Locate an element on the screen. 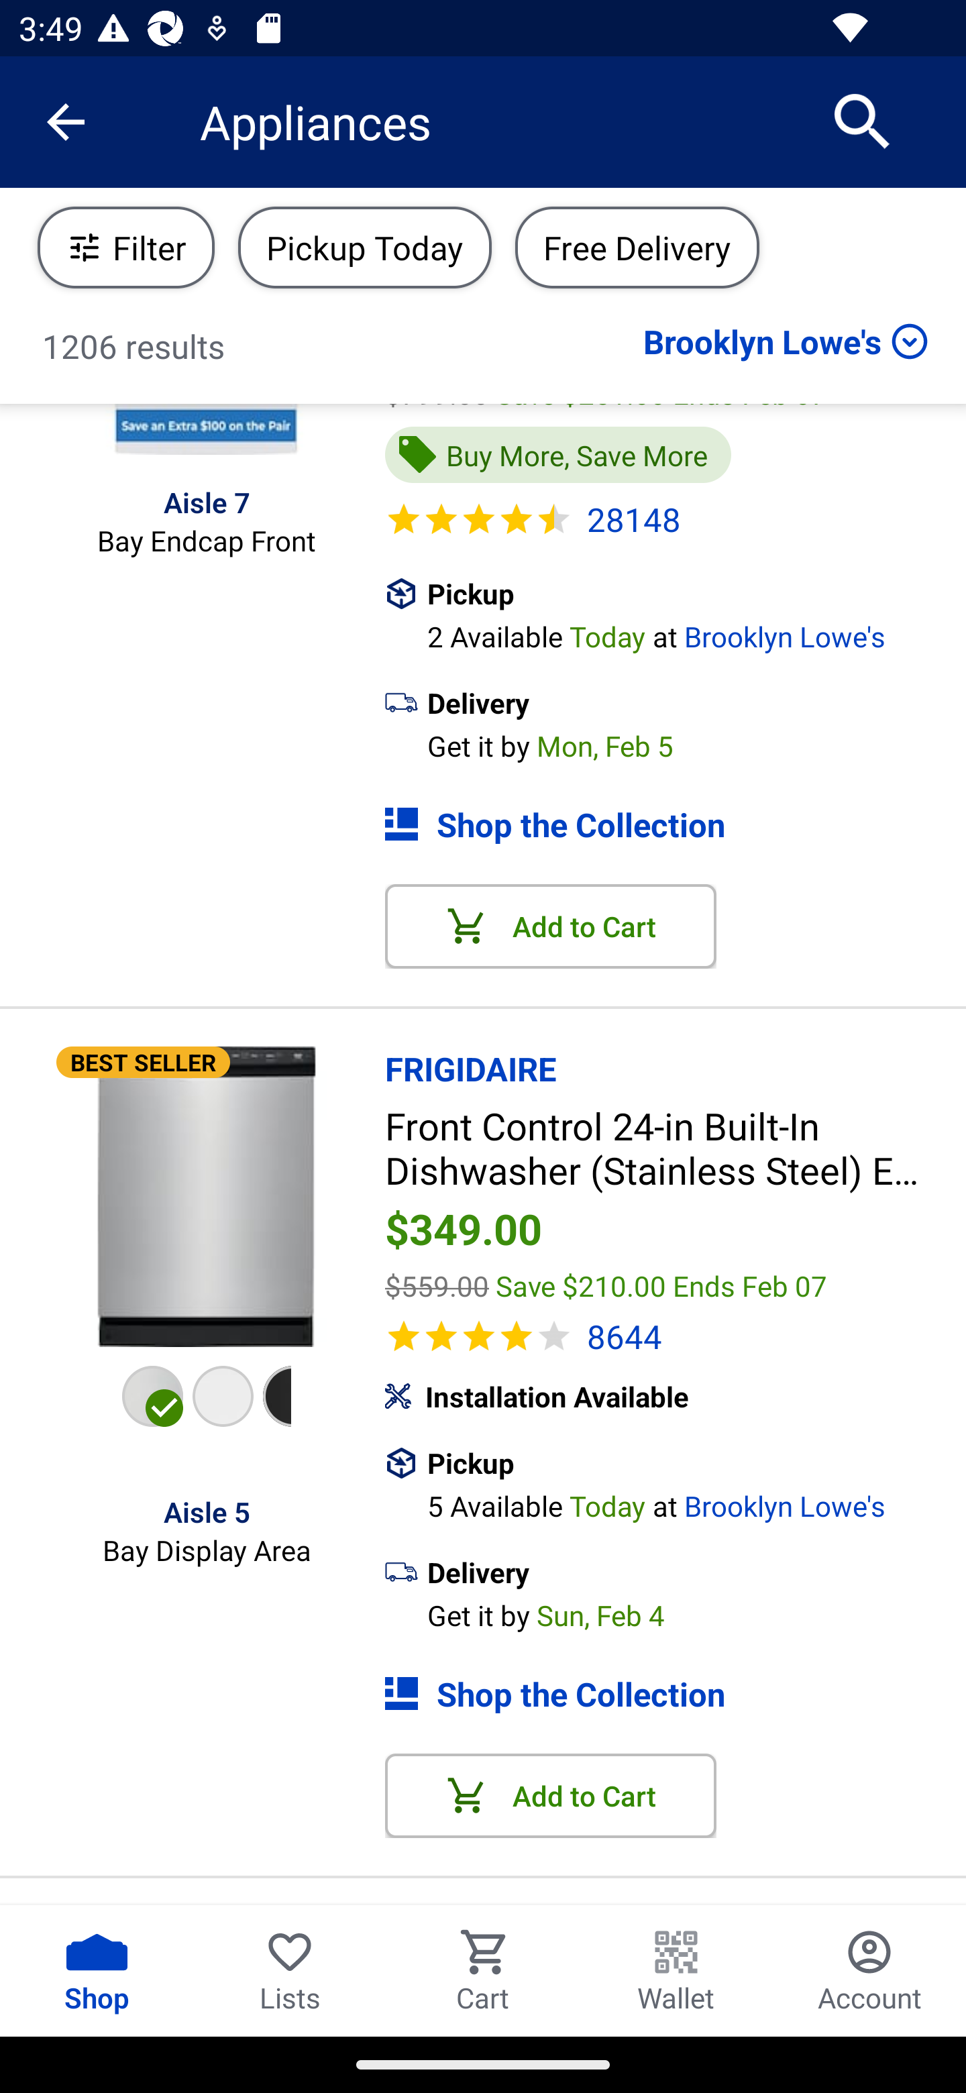 The width and height of the screenshot is (966, 2093). Add to Cart is located at coordinates (551, 1795).